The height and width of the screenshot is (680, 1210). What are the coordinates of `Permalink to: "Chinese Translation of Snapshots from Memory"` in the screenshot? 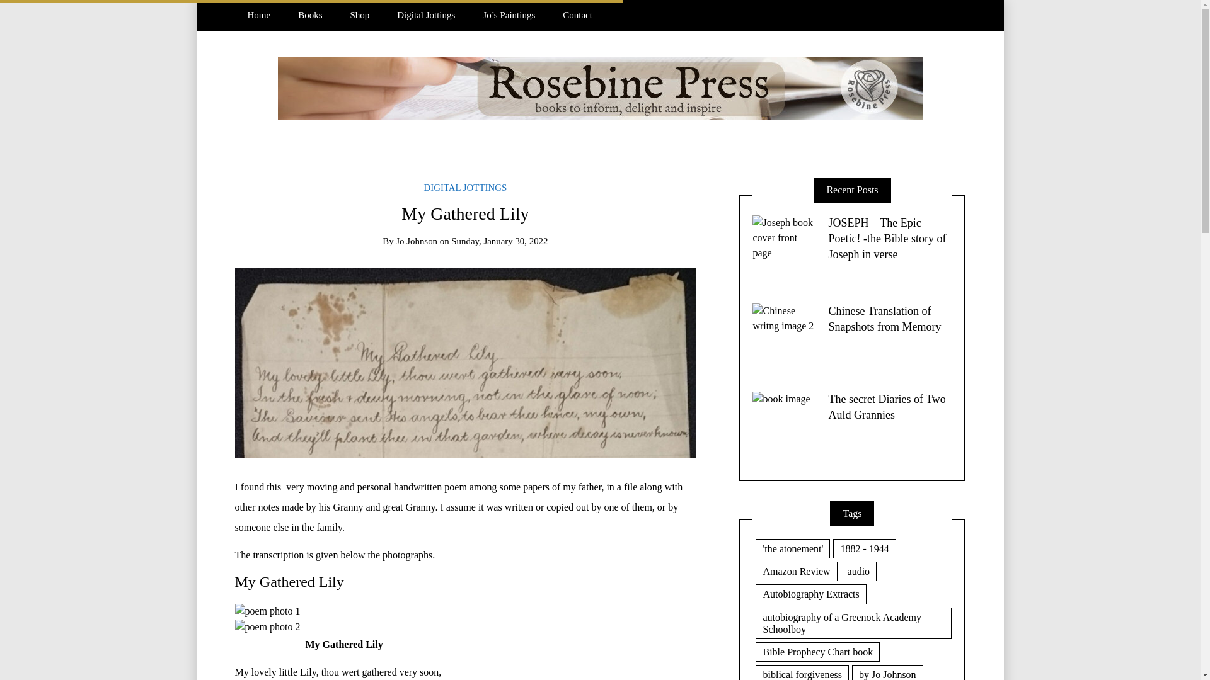 It's located at (784, 334).